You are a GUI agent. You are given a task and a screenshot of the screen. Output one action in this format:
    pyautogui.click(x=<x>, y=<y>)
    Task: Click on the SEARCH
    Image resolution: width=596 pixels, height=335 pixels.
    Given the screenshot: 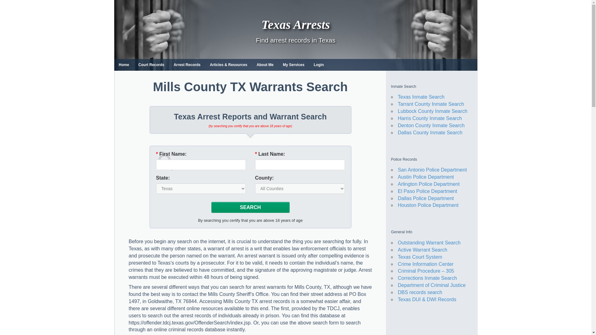 What is the action you would take?
    pyautogui.click(x=250, y=207)
    